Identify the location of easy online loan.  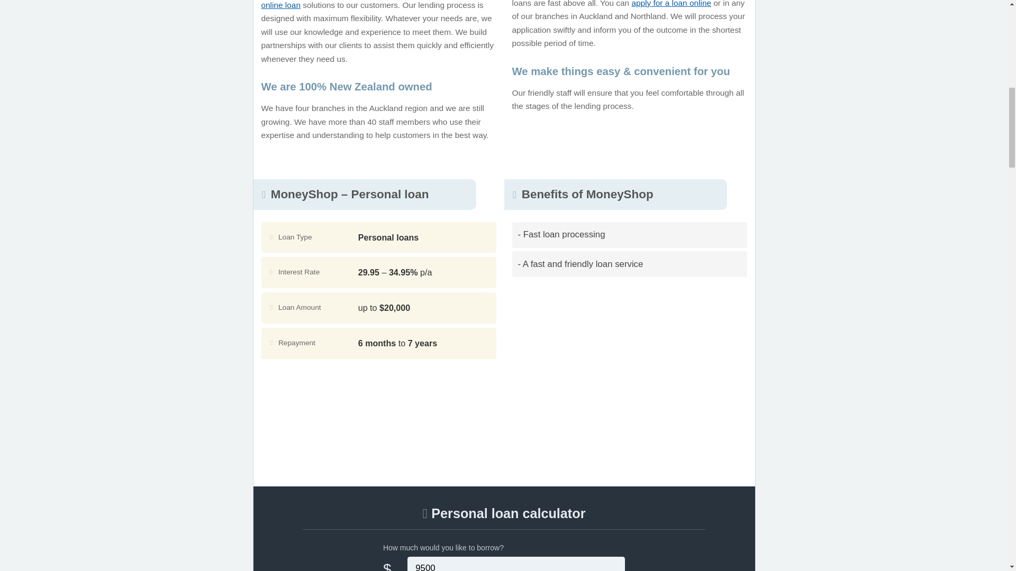
(368, 5).